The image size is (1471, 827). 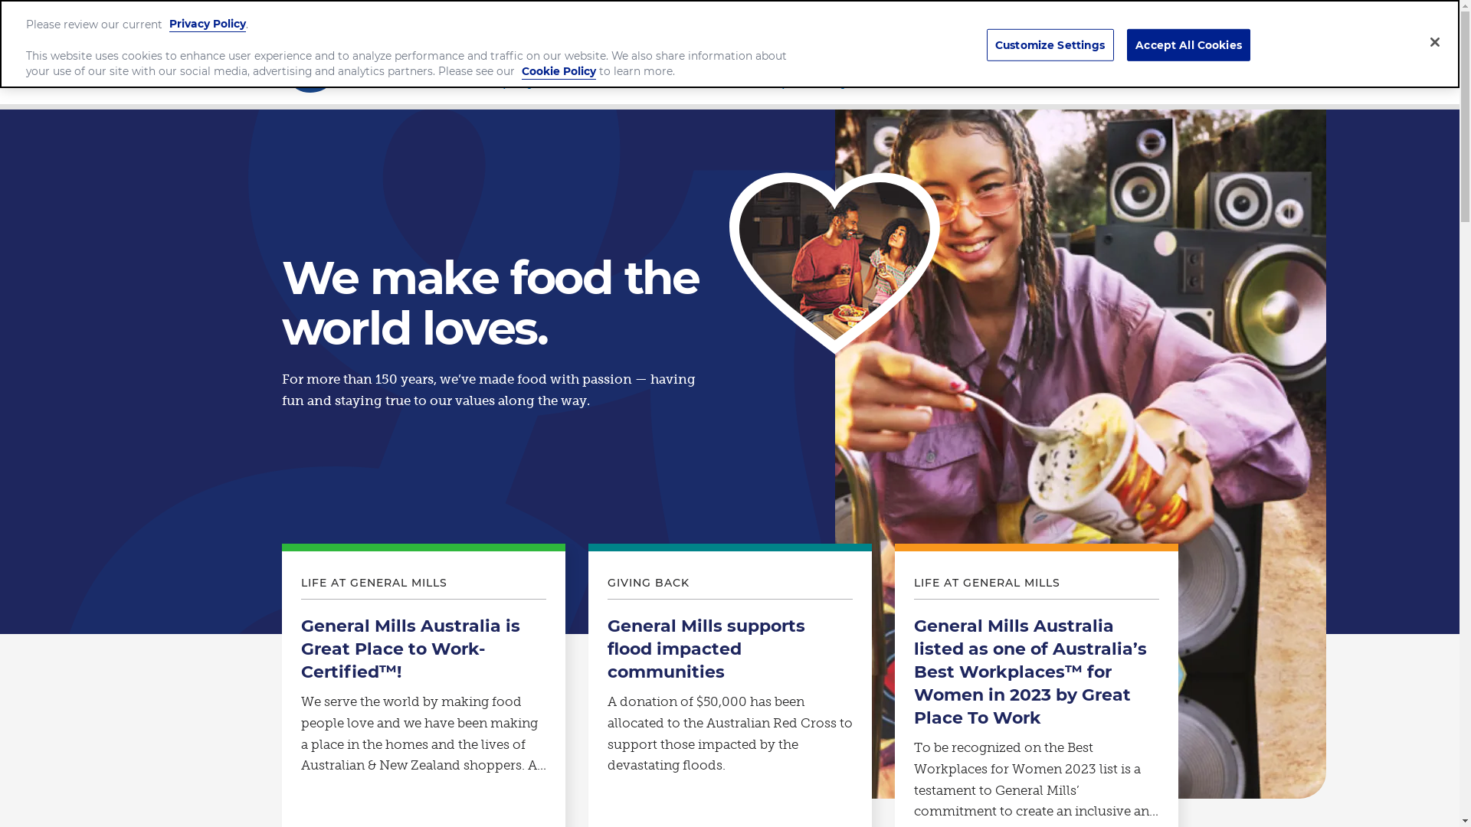 I want to click on Cookie Policy, so click(x=559, y=71).